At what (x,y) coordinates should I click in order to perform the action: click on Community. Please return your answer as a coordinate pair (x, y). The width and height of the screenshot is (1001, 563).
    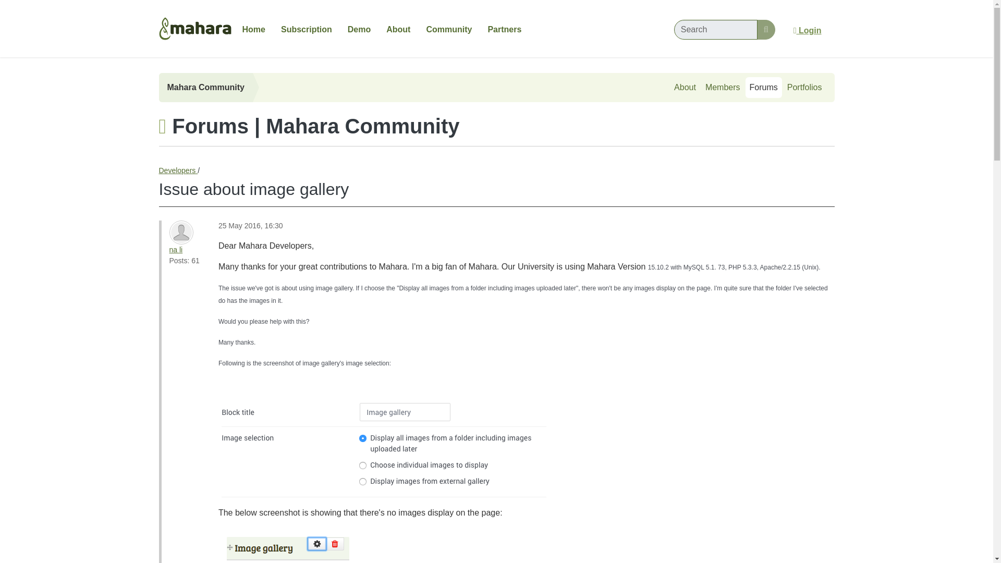
    Looking at the image, I should click on (448, 29).